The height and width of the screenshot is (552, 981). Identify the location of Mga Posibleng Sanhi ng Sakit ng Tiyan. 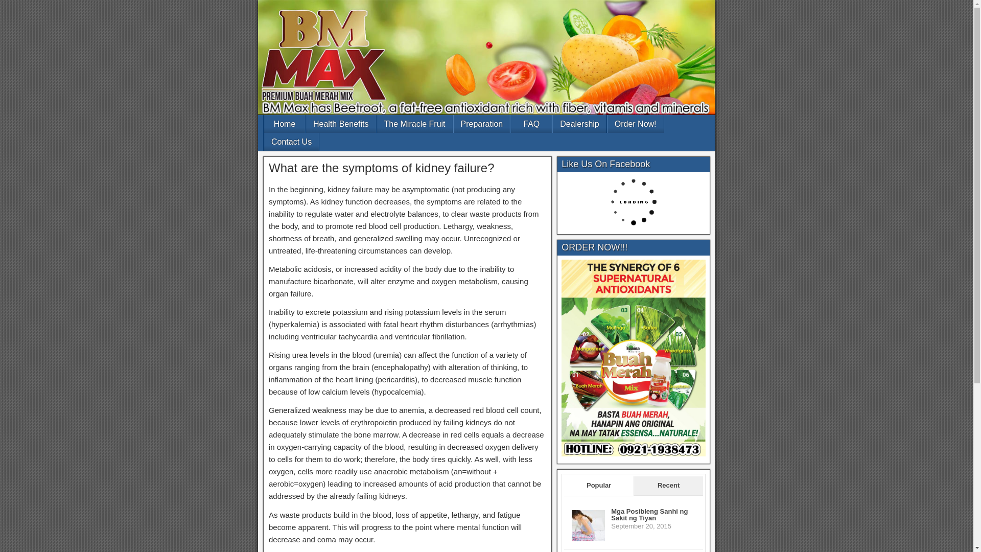
(589, 541).